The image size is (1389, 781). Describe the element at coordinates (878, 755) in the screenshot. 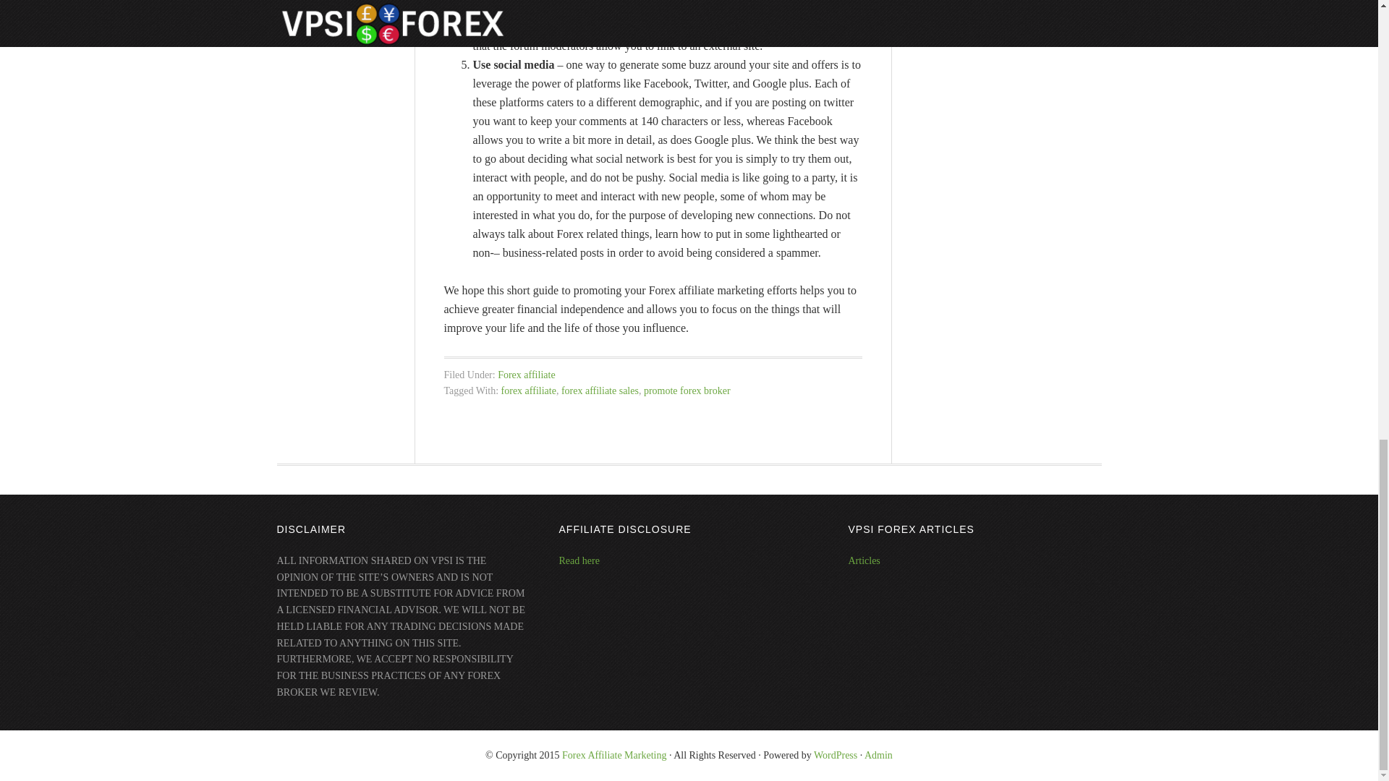

I see `Admin` at that location.